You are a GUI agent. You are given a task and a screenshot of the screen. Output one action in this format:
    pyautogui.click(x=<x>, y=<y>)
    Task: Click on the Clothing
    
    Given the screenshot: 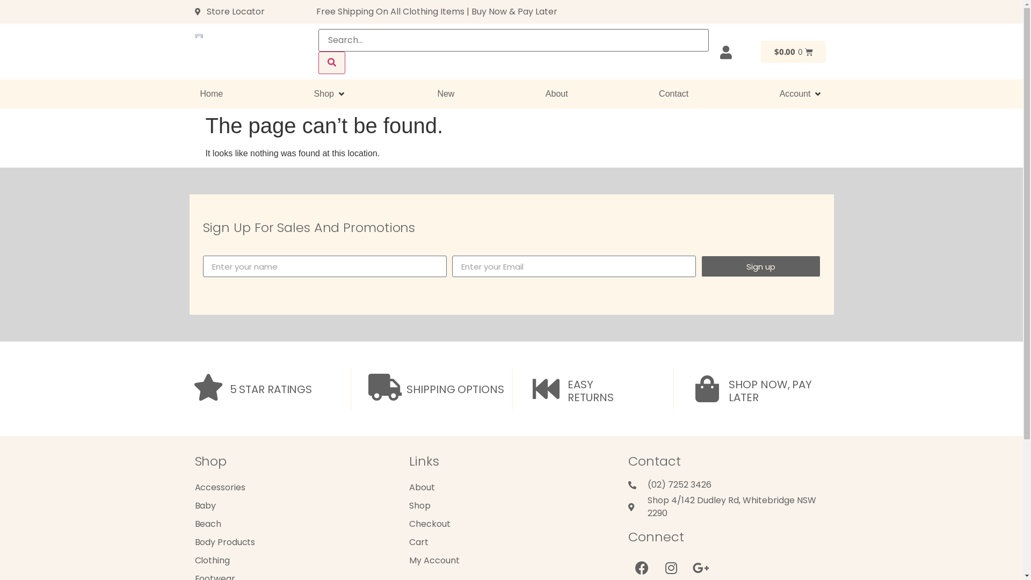 What is the action you would take?
    pyautogui.click(x=291, y=561)
    